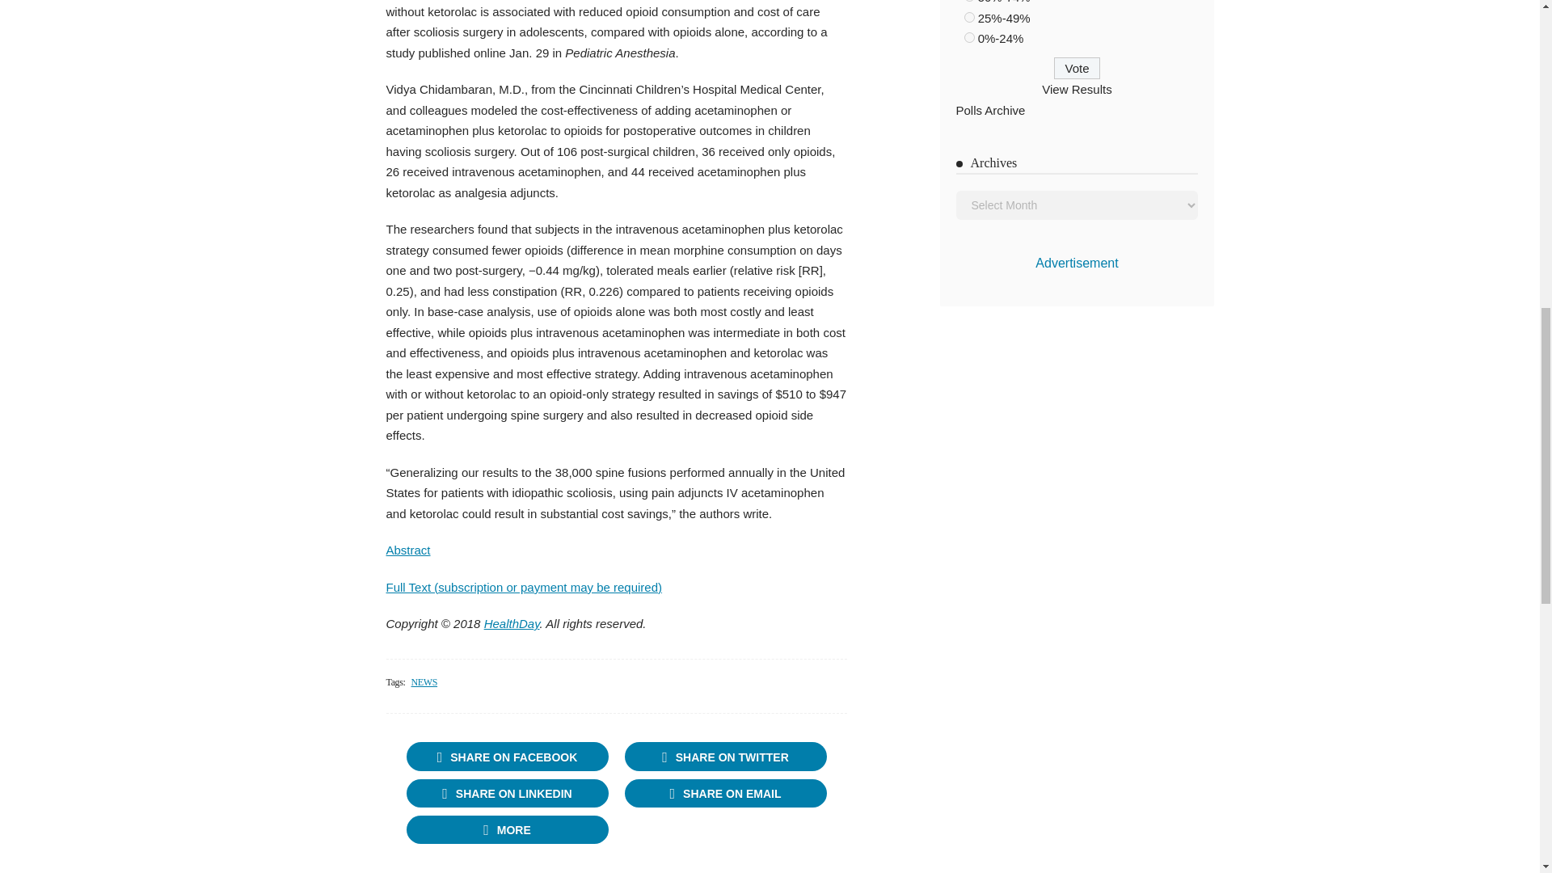 This screenshot has width=1552, height=873. I want to click on SHARE ON TWITTER, so click(724, 756).